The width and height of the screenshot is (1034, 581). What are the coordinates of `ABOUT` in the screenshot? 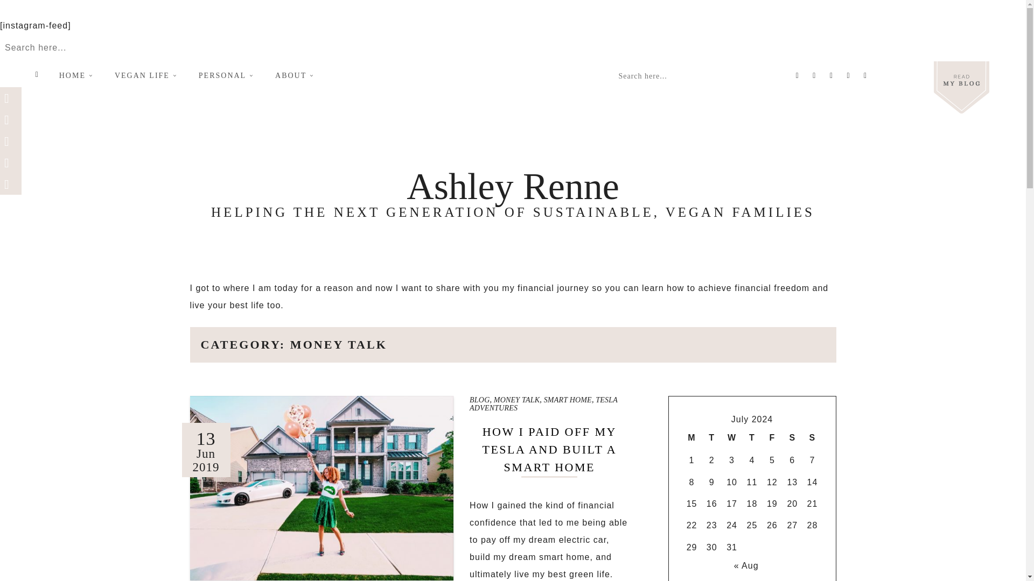 It's located at (293, 76).